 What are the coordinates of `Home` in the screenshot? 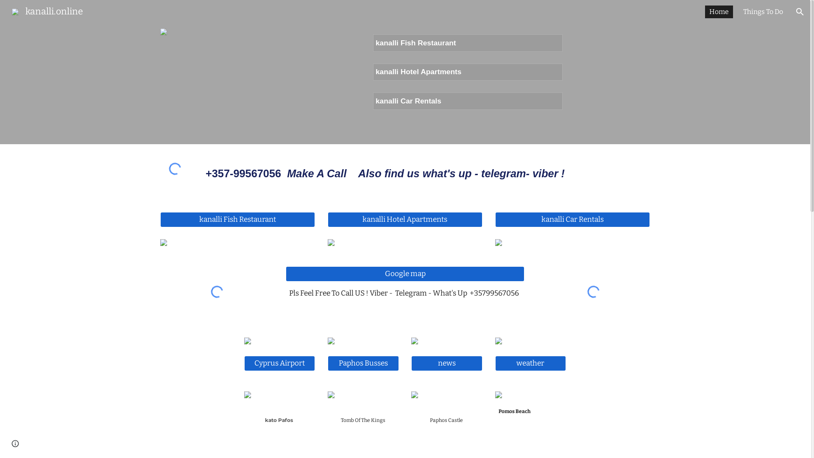 It's located at (719, 12).